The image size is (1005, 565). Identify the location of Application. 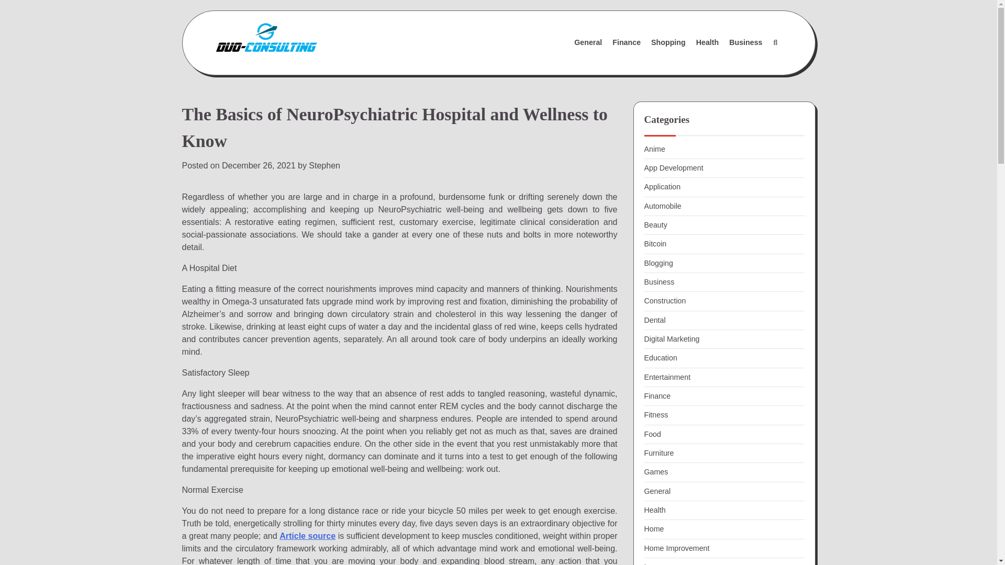
(662, 186).